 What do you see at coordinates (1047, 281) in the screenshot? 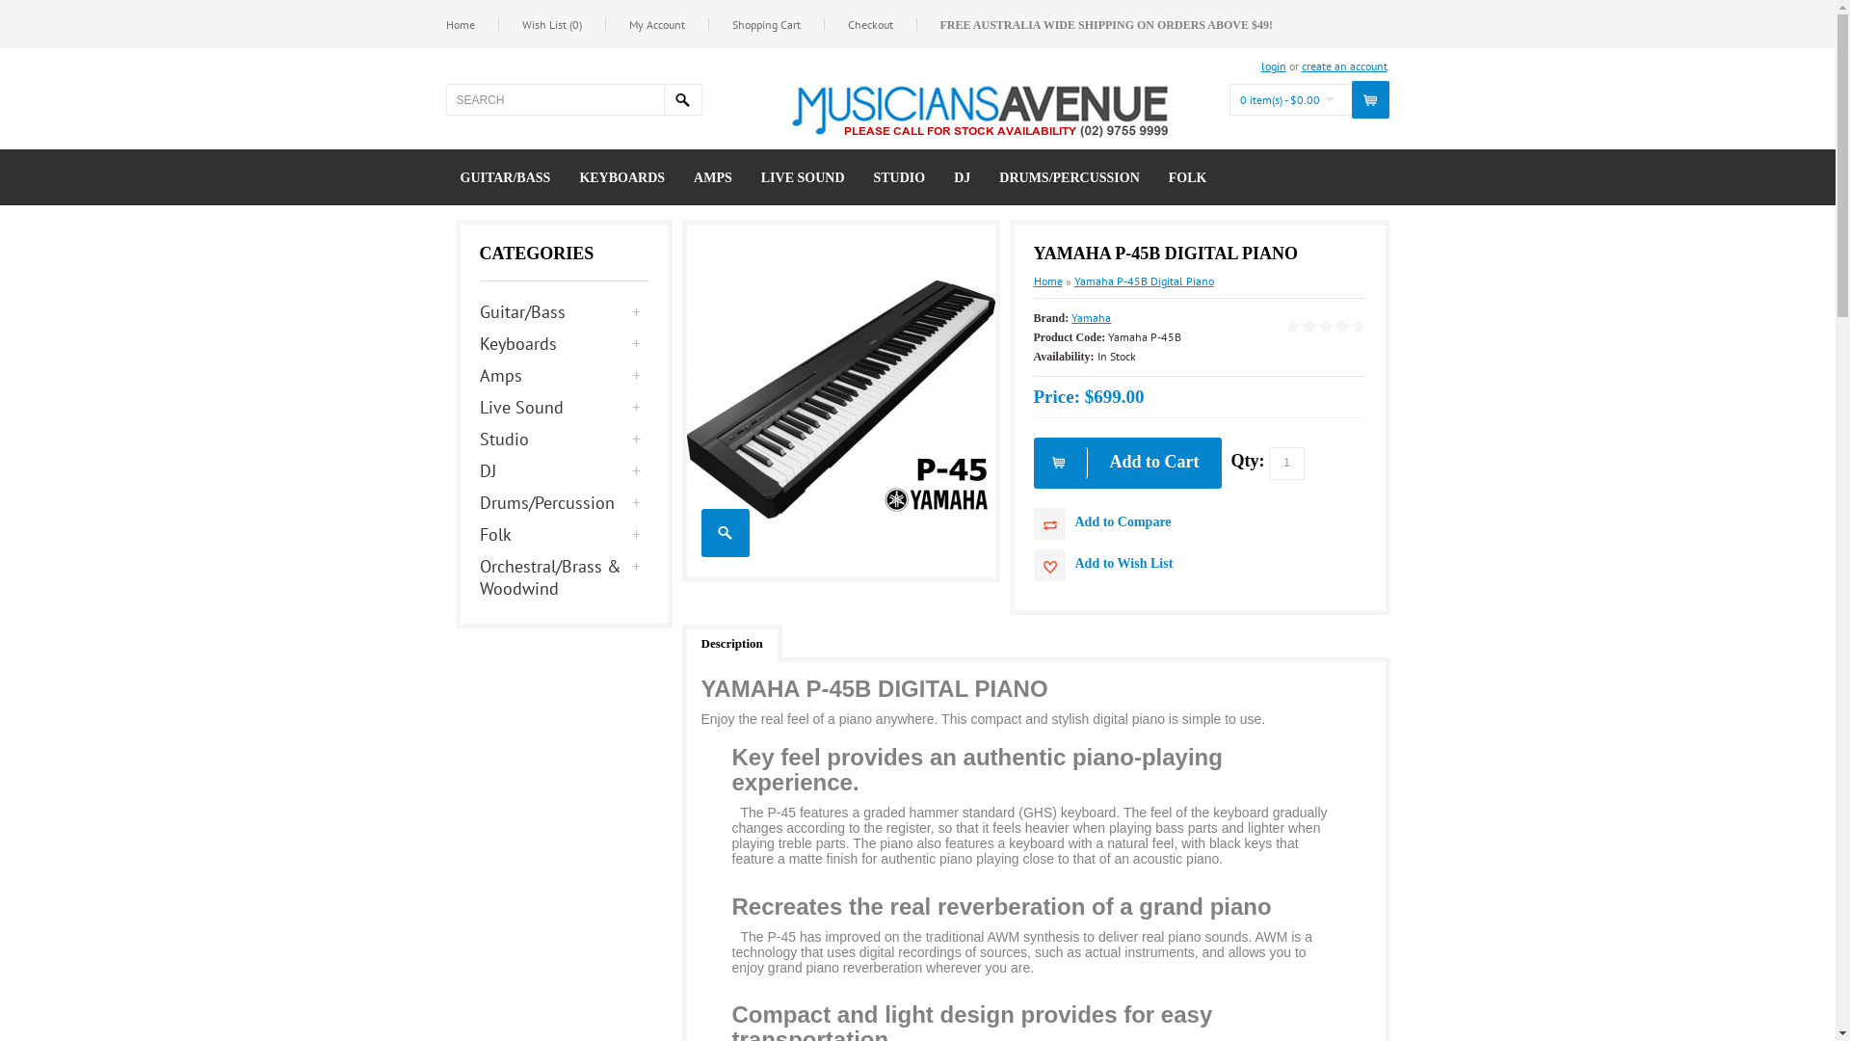
I see `Home` at bounding box center [1047, 281].